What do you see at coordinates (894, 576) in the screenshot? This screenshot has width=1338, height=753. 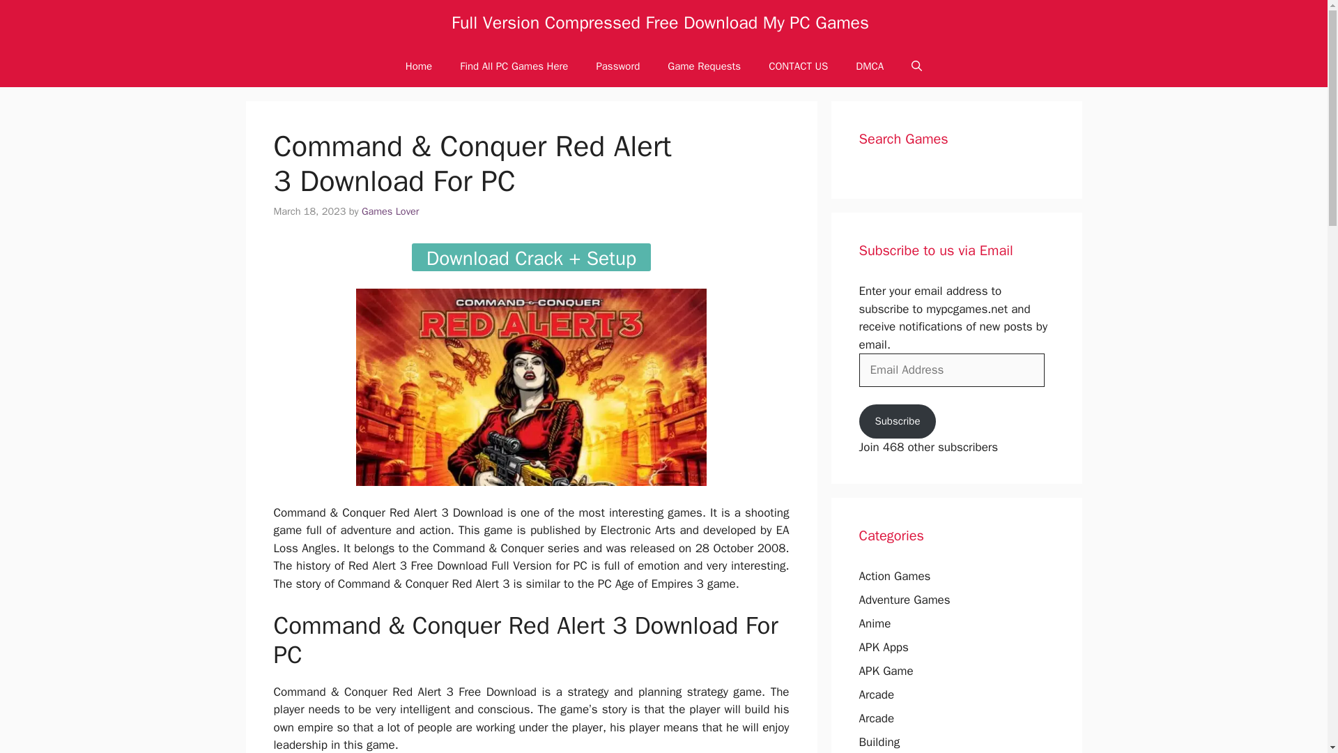 I see `Action Games` at bounding box center [894, 576].